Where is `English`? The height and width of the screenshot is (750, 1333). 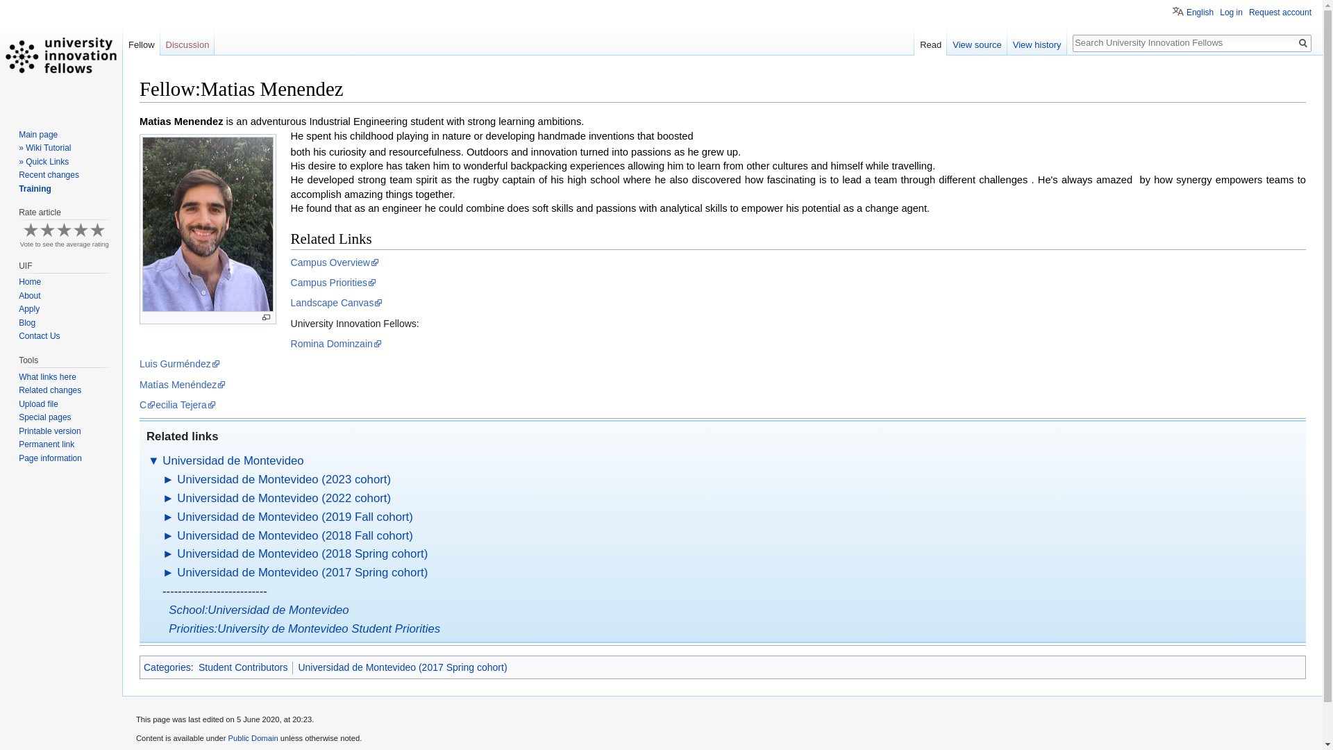 English is located at coordinates (1193, 10).